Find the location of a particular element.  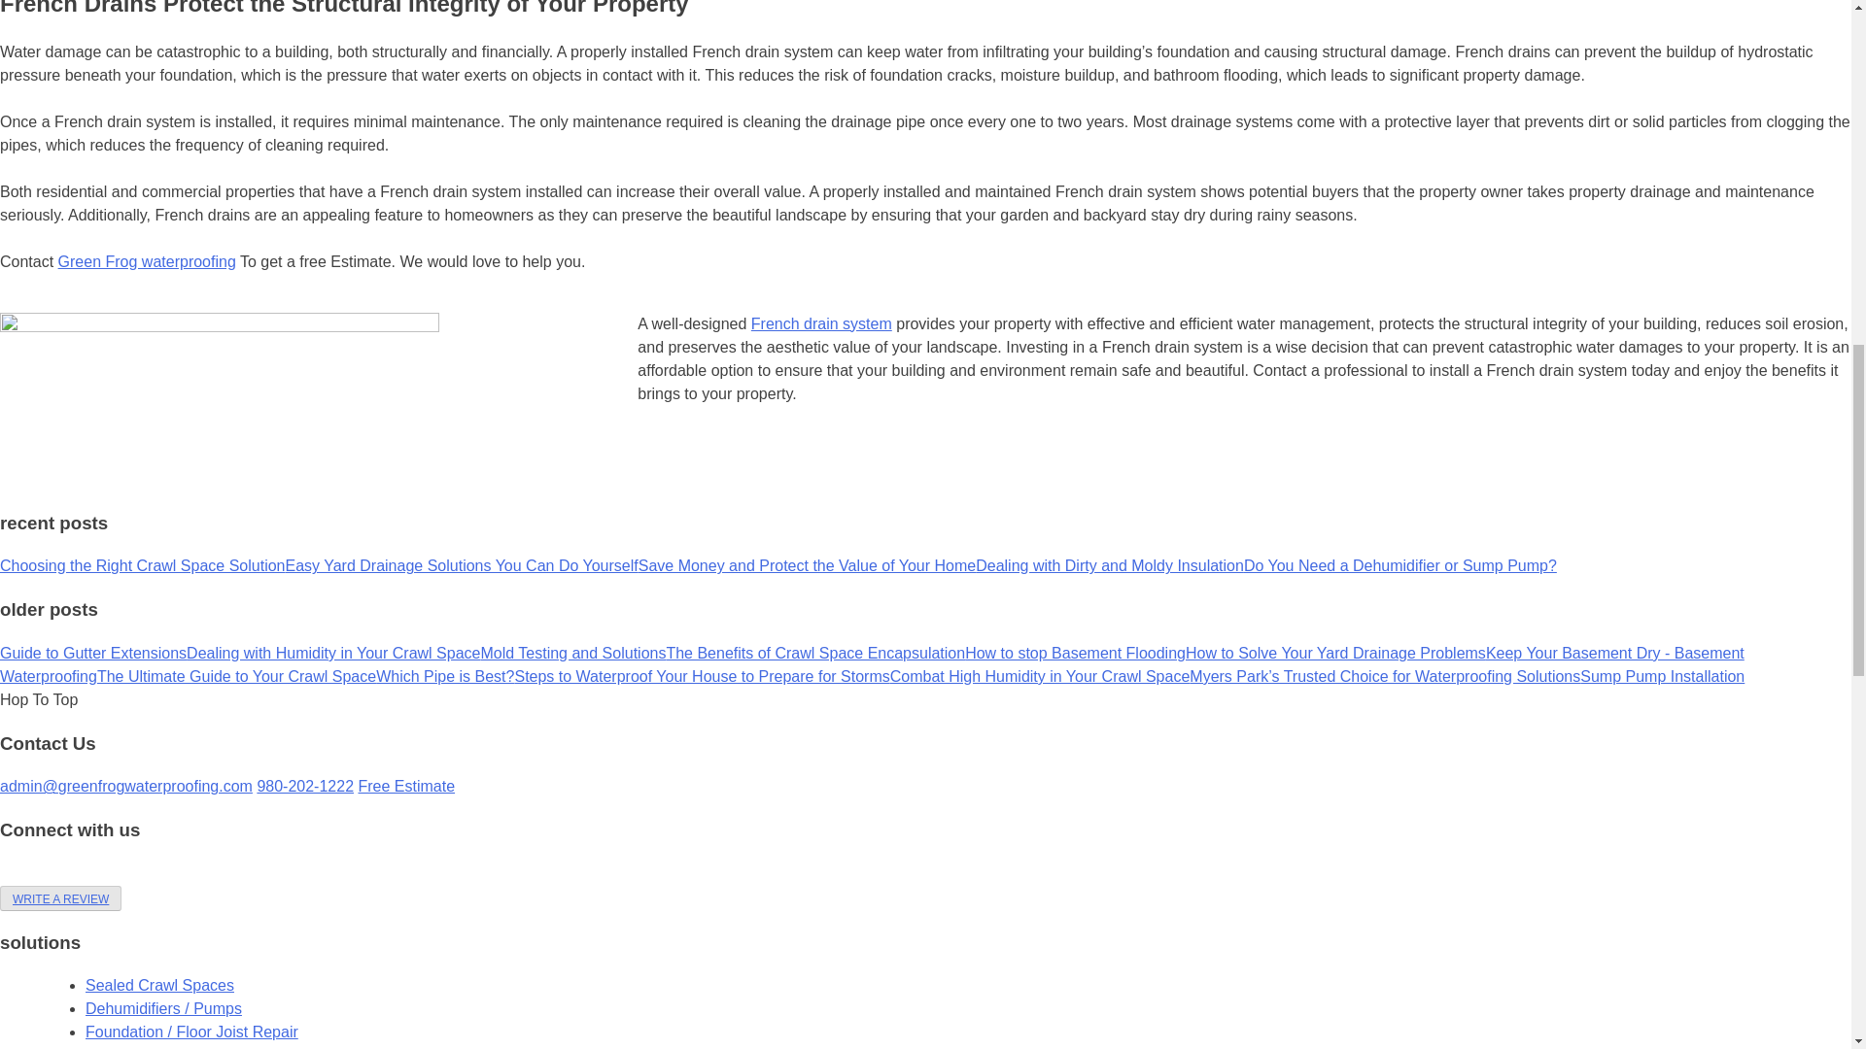

Save Money and Protect the Value of Your Home is located at coordinates (807, 565).